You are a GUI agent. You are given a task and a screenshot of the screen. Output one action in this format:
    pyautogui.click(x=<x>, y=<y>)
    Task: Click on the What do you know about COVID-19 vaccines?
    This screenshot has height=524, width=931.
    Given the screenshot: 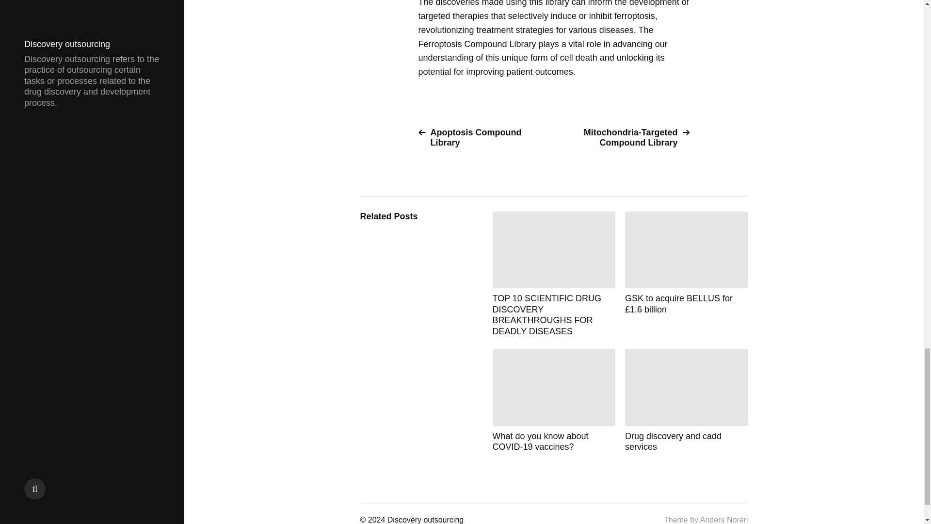 What is the action you would take?
    pyautogui.click(x=554, y=401)
    